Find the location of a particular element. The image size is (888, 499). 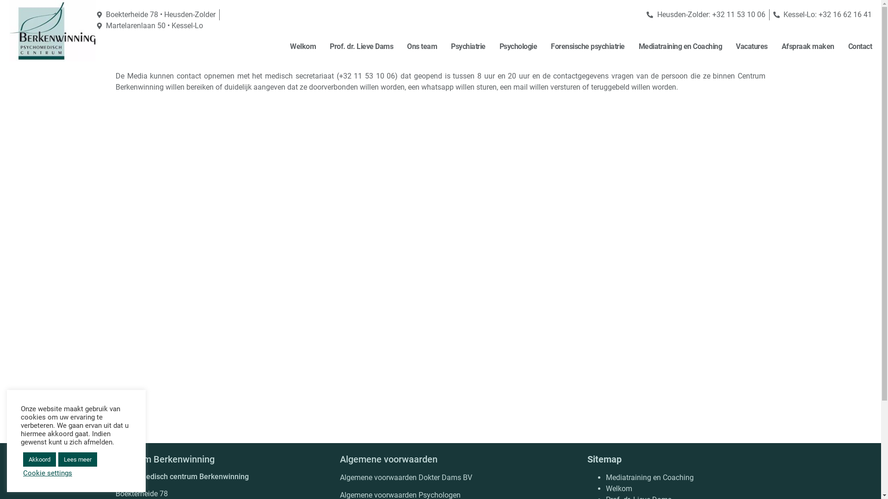

Prof. dr. Lieve Dams is located at coordinates (362, 47).